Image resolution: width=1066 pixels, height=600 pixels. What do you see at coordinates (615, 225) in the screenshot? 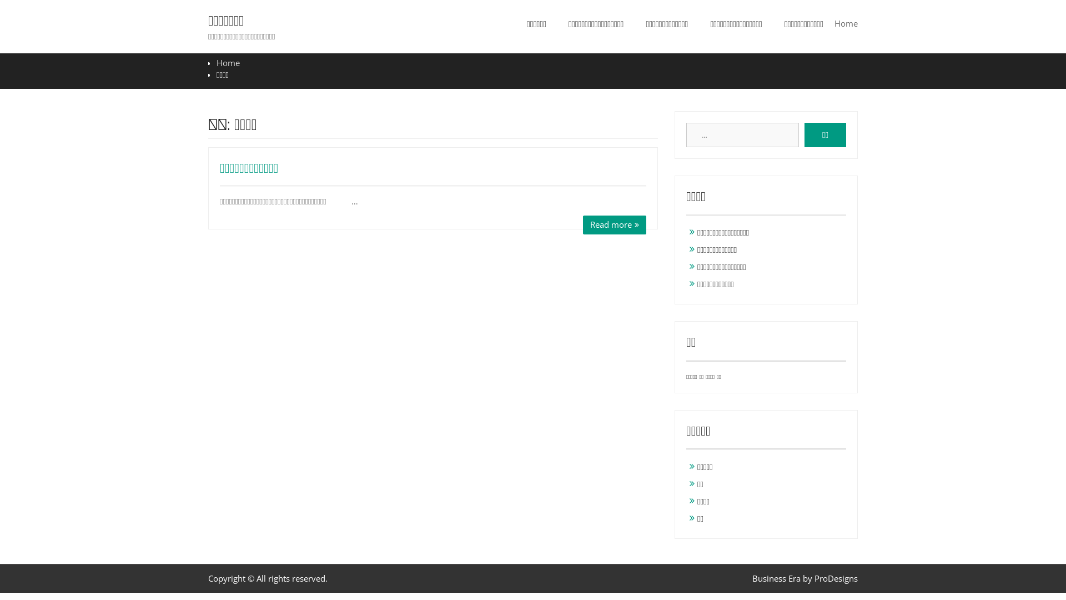
I see `Read more` at bounding box center [615, 225].